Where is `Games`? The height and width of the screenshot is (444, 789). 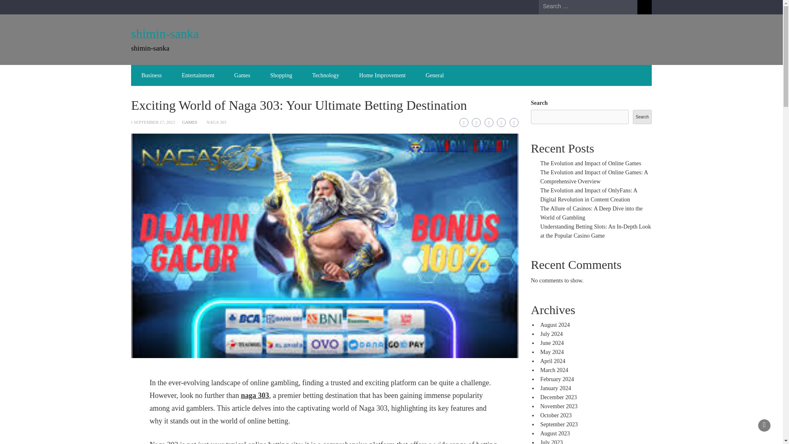
Games is located at coordinates (242, 75).